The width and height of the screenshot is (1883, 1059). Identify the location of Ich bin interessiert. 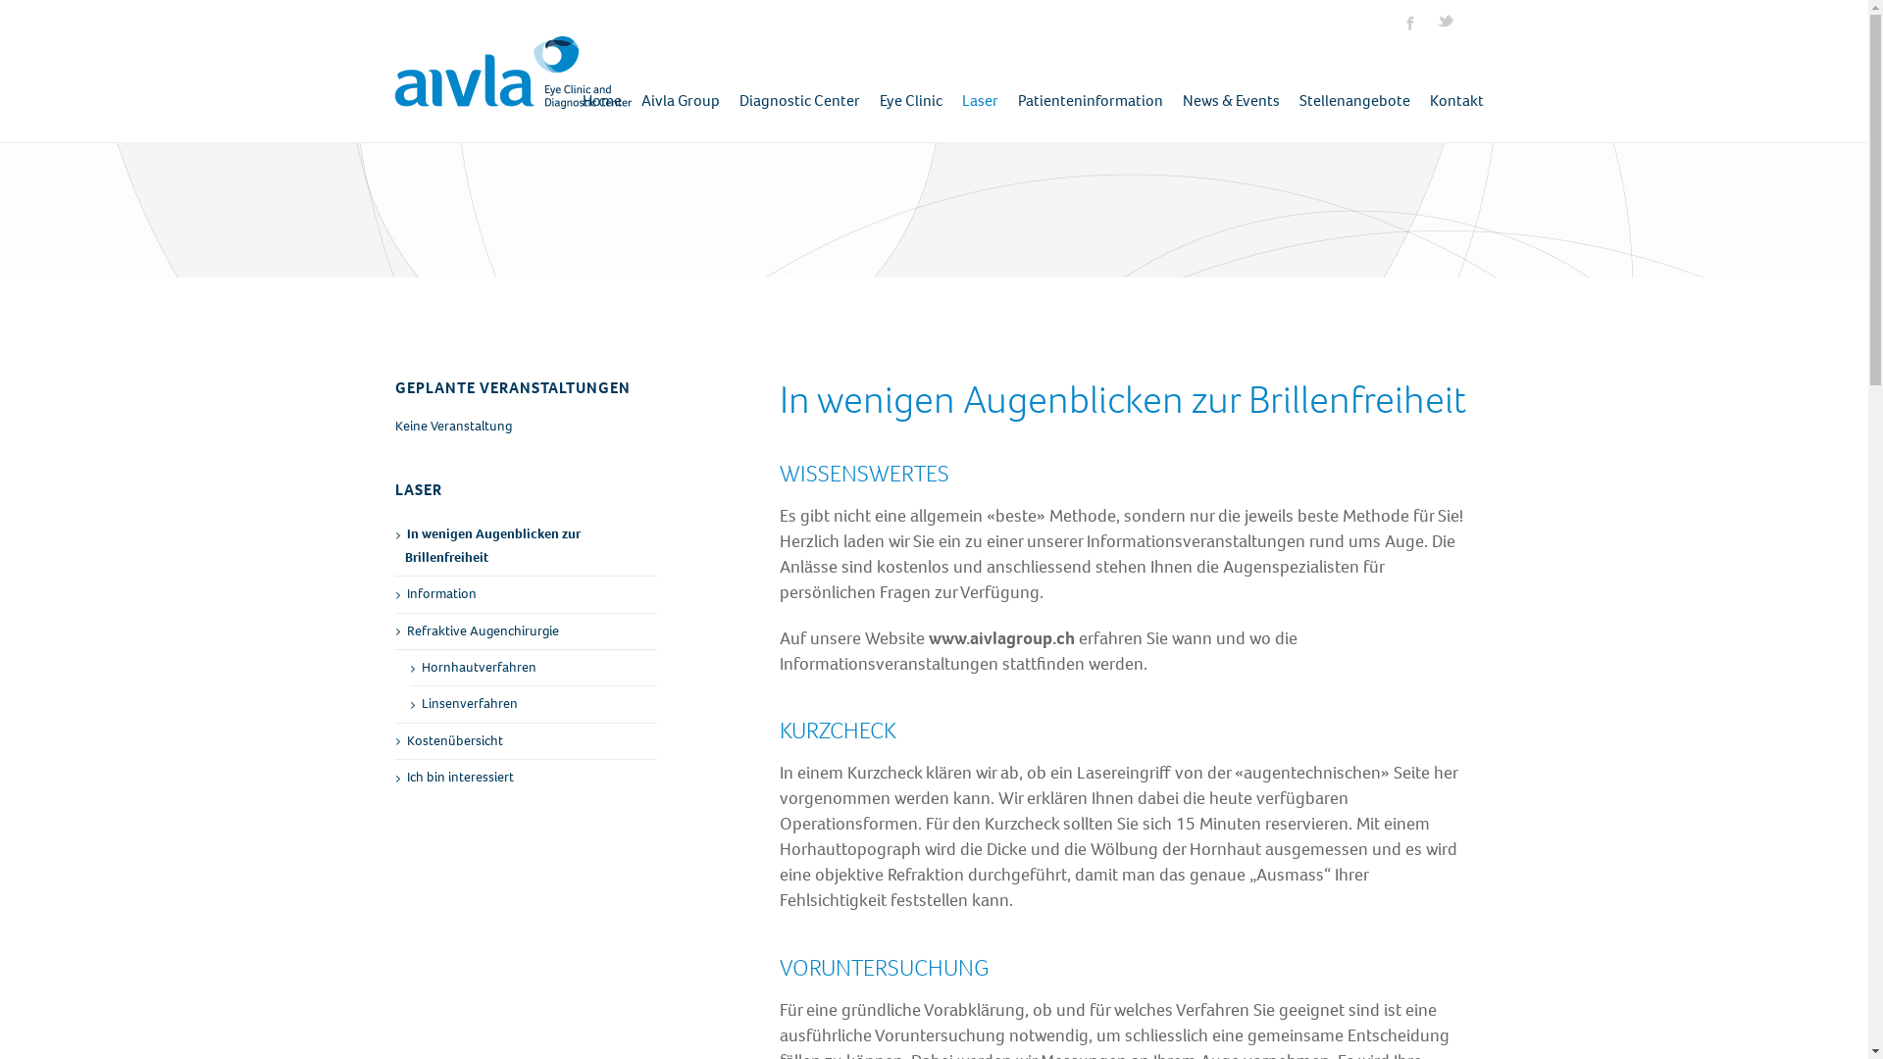
(526, 778).